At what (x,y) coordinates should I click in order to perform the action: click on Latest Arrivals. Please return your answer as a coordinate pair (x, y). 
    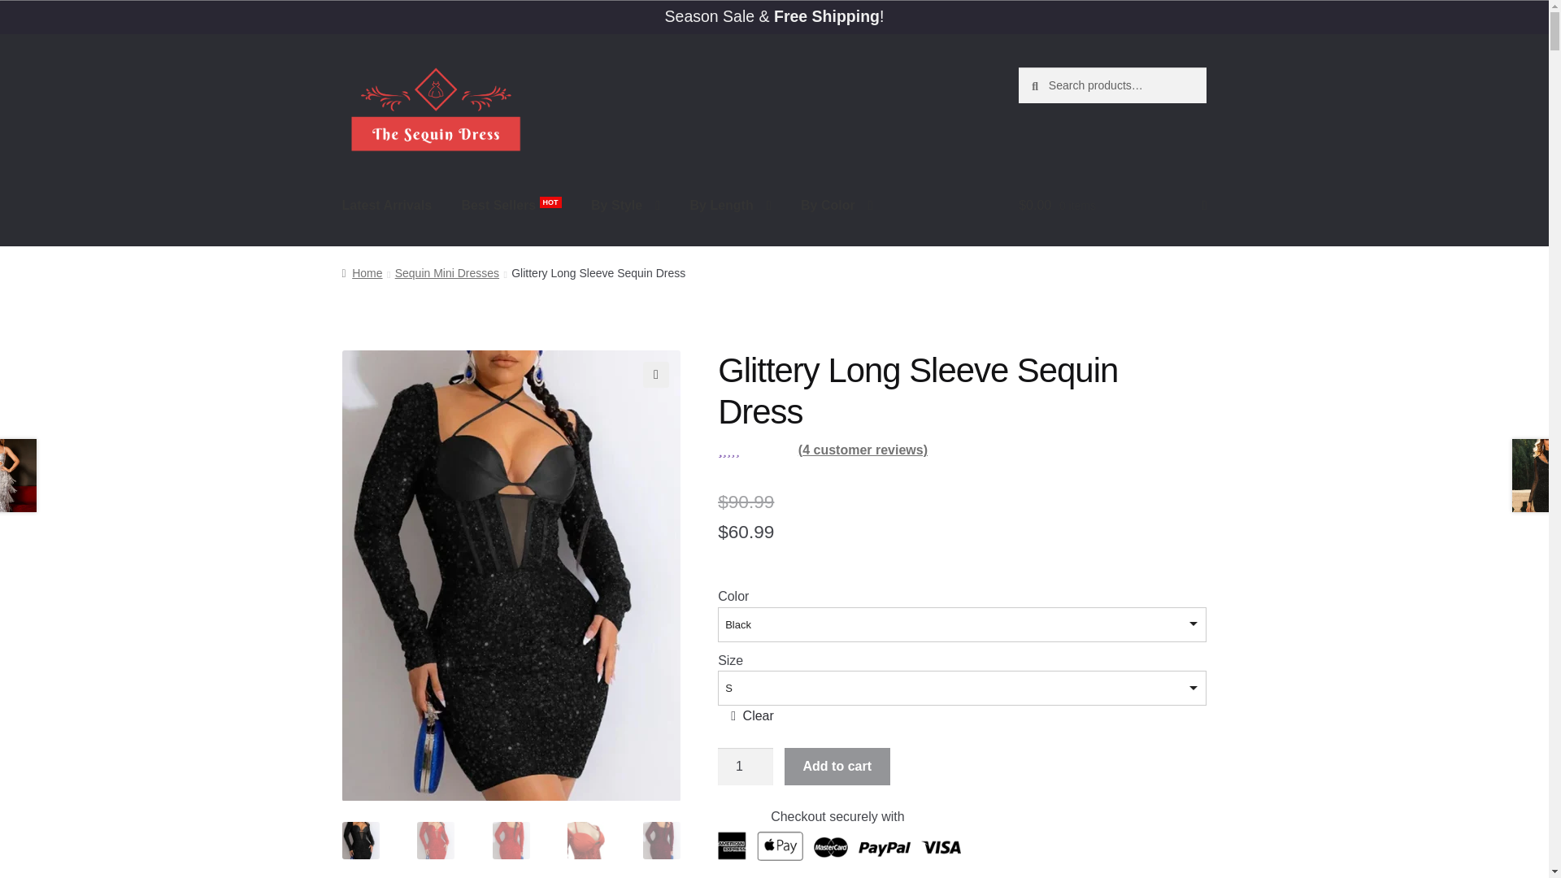
    Looking at the image, I should click on (387, 205).